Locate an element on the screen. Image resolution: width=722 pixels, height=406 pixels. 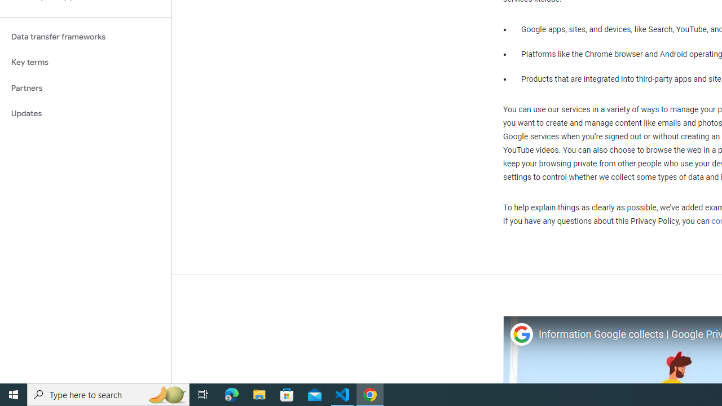
Key terms is located at coordinates (86, 62).